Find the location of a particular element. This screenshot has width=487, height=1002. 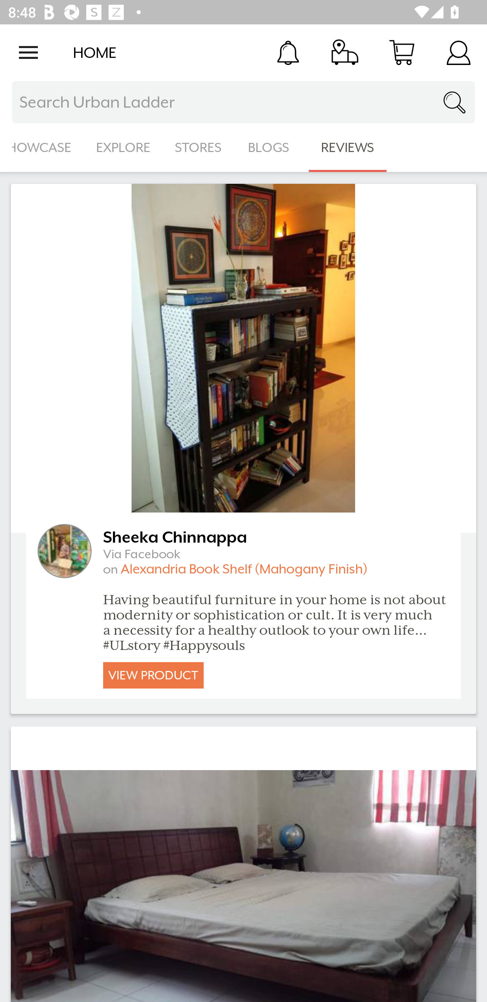

Search Urban Ladder  is located at coordinates (243, 102).